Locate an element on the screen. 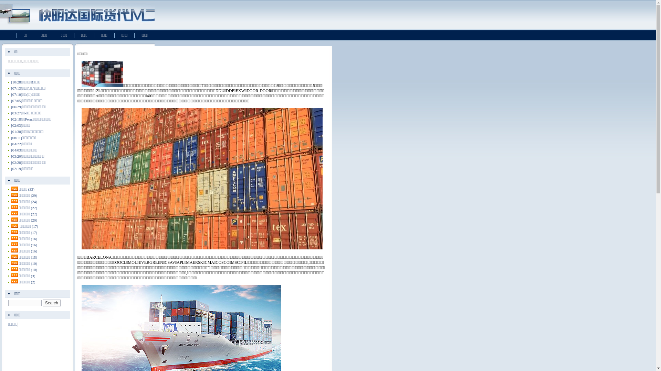  rss is located at coordinates (14, 257).